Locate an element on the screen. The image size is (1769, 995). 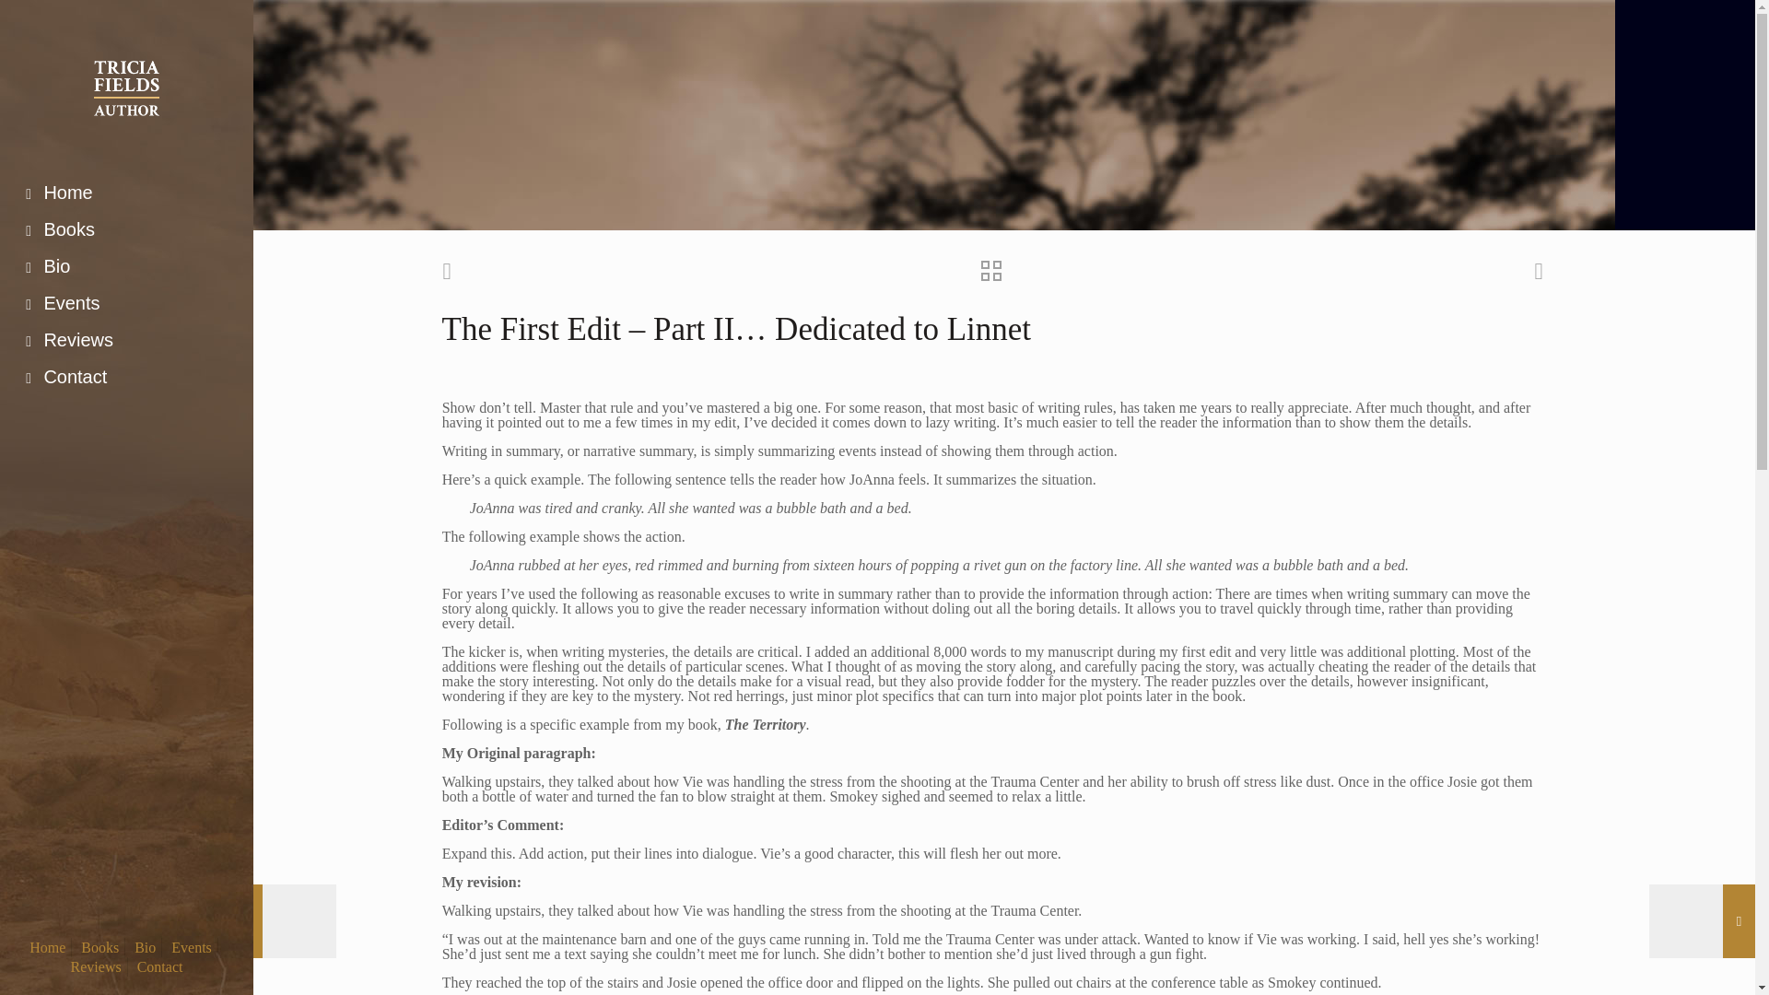
Contact is located at coordinates (160, 967).